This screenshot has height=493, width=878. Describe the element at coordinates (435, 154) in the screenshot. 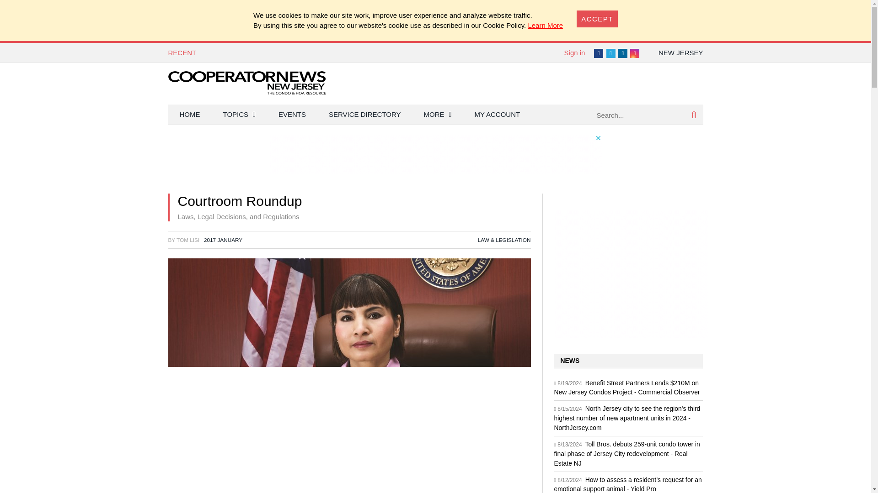

I see `3rd party ad content` at that location.